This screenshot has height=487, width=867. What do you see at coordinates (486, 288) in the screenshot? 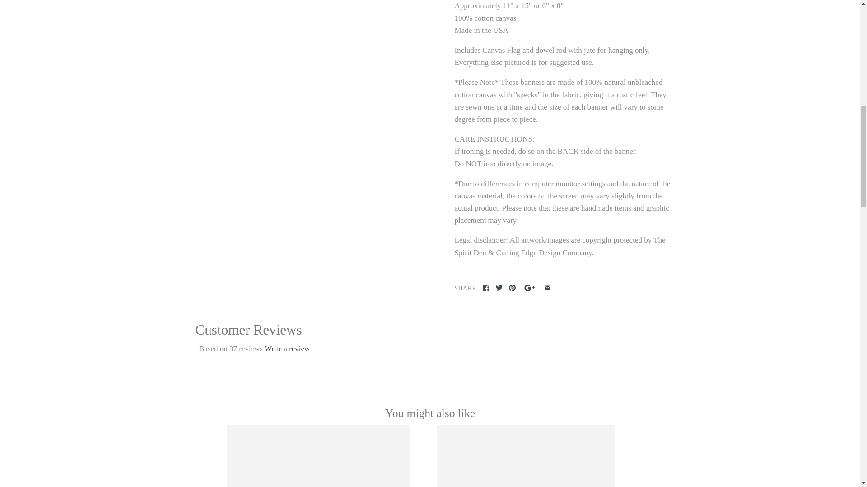
I see `Share on Facebook` at bounding box center [486, 288].